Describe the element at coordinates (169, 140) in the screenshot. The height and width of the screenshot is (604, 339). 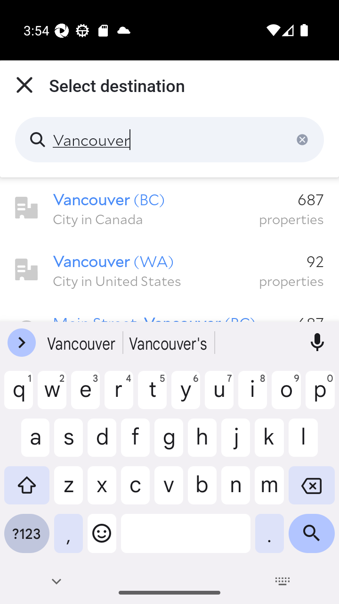
I see `Vancouver` at that location.